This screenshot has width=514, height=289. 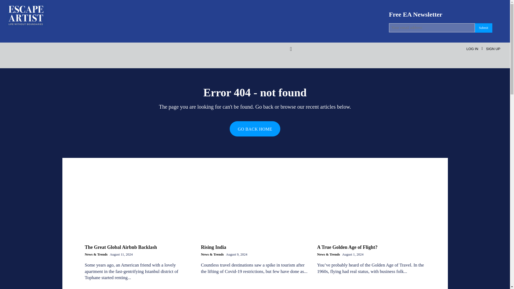 I want to click on Rising India, so click(x=213, y=247).